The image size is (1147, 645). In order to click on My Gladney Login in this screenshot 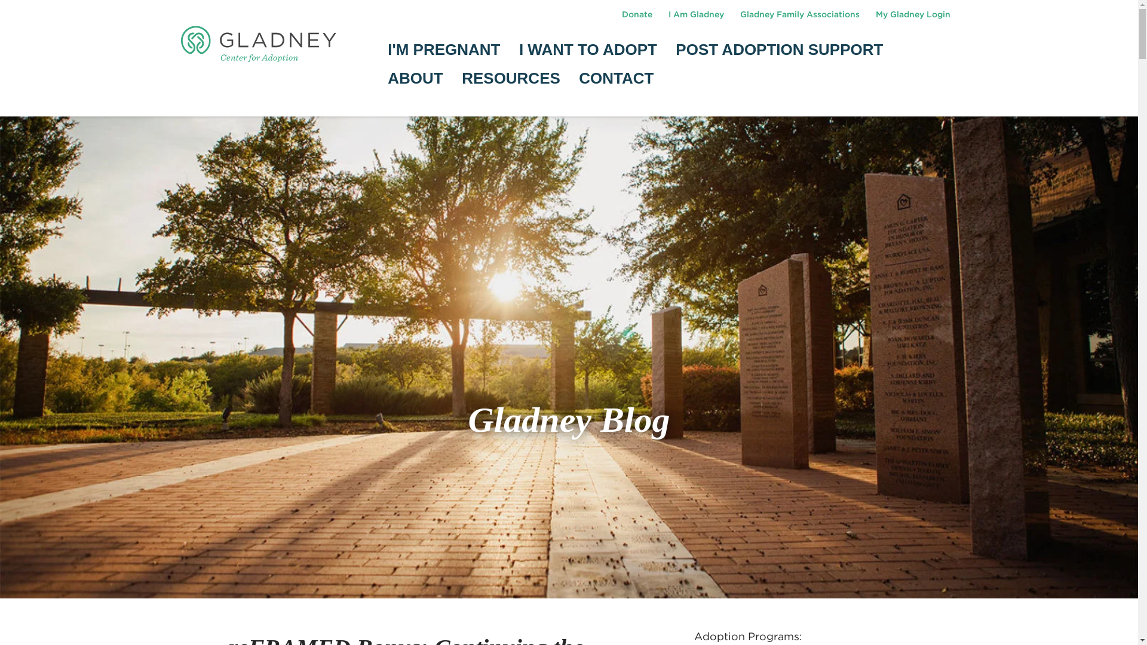, I will do `click(912, 14)`.